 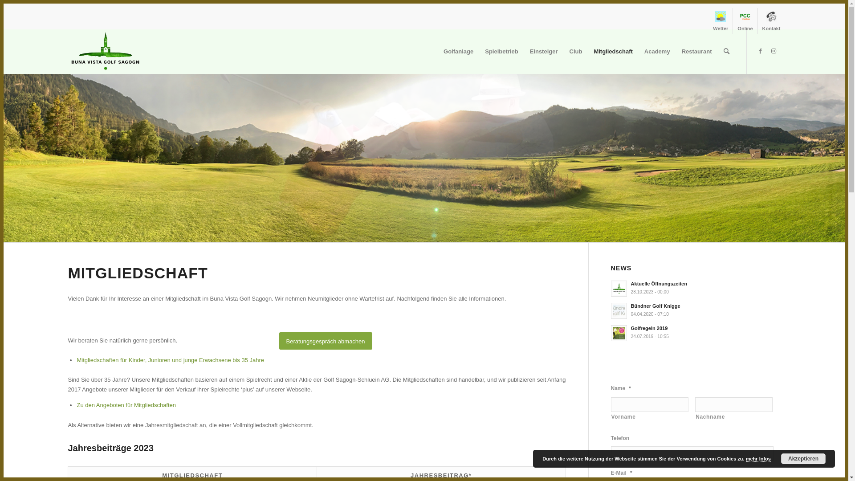 What do you see at coordinates (576, 52) in the screenshot?
I see `Club` at bounding box center [576, 52].